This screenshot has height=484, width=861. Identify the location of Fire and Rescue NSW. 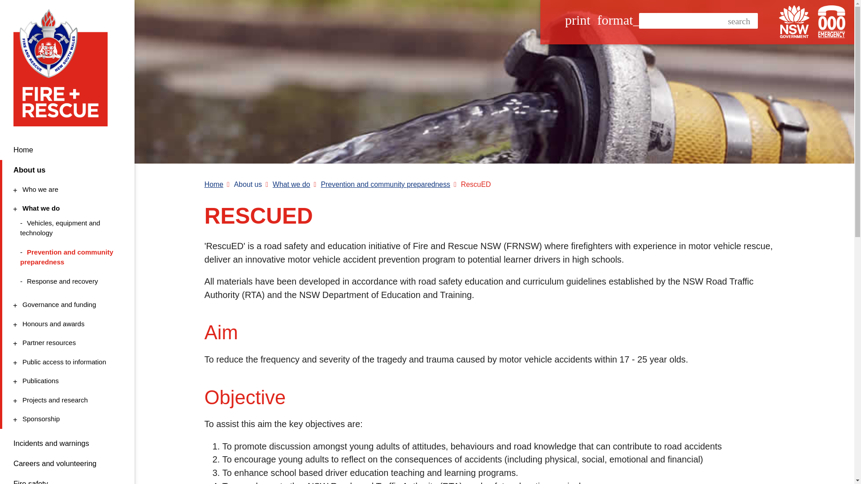
(64, 67).